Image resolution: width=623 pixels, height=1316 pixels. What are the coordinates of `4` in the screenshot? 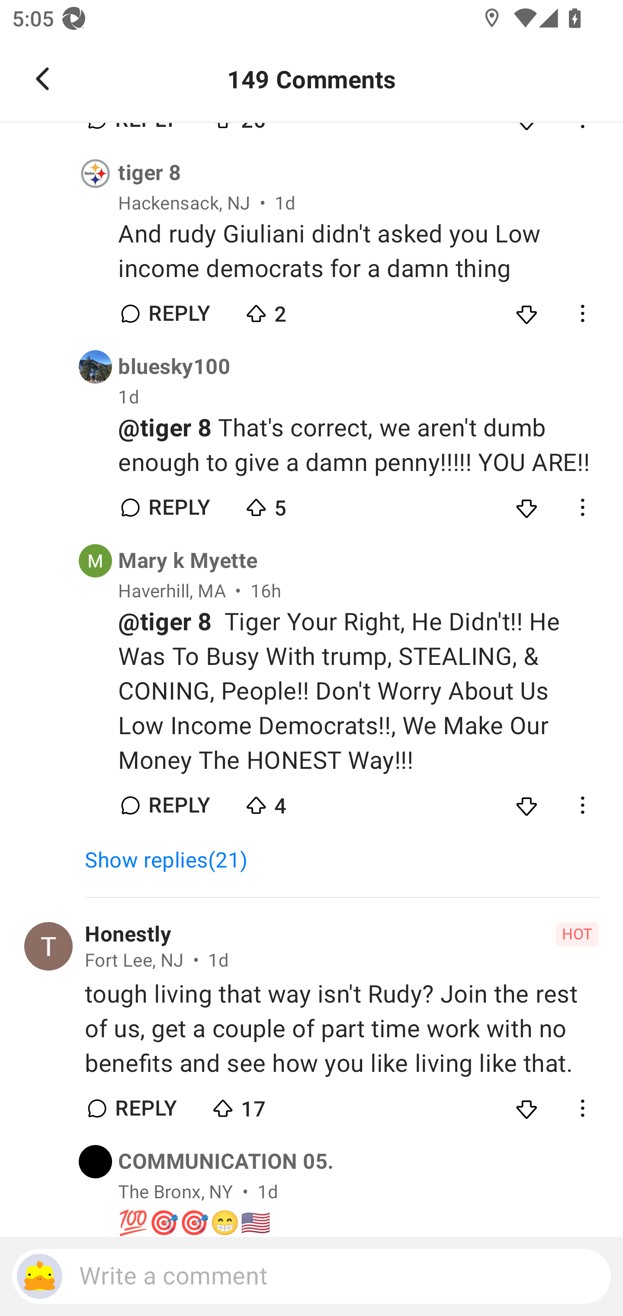 It's located at (302, 802).